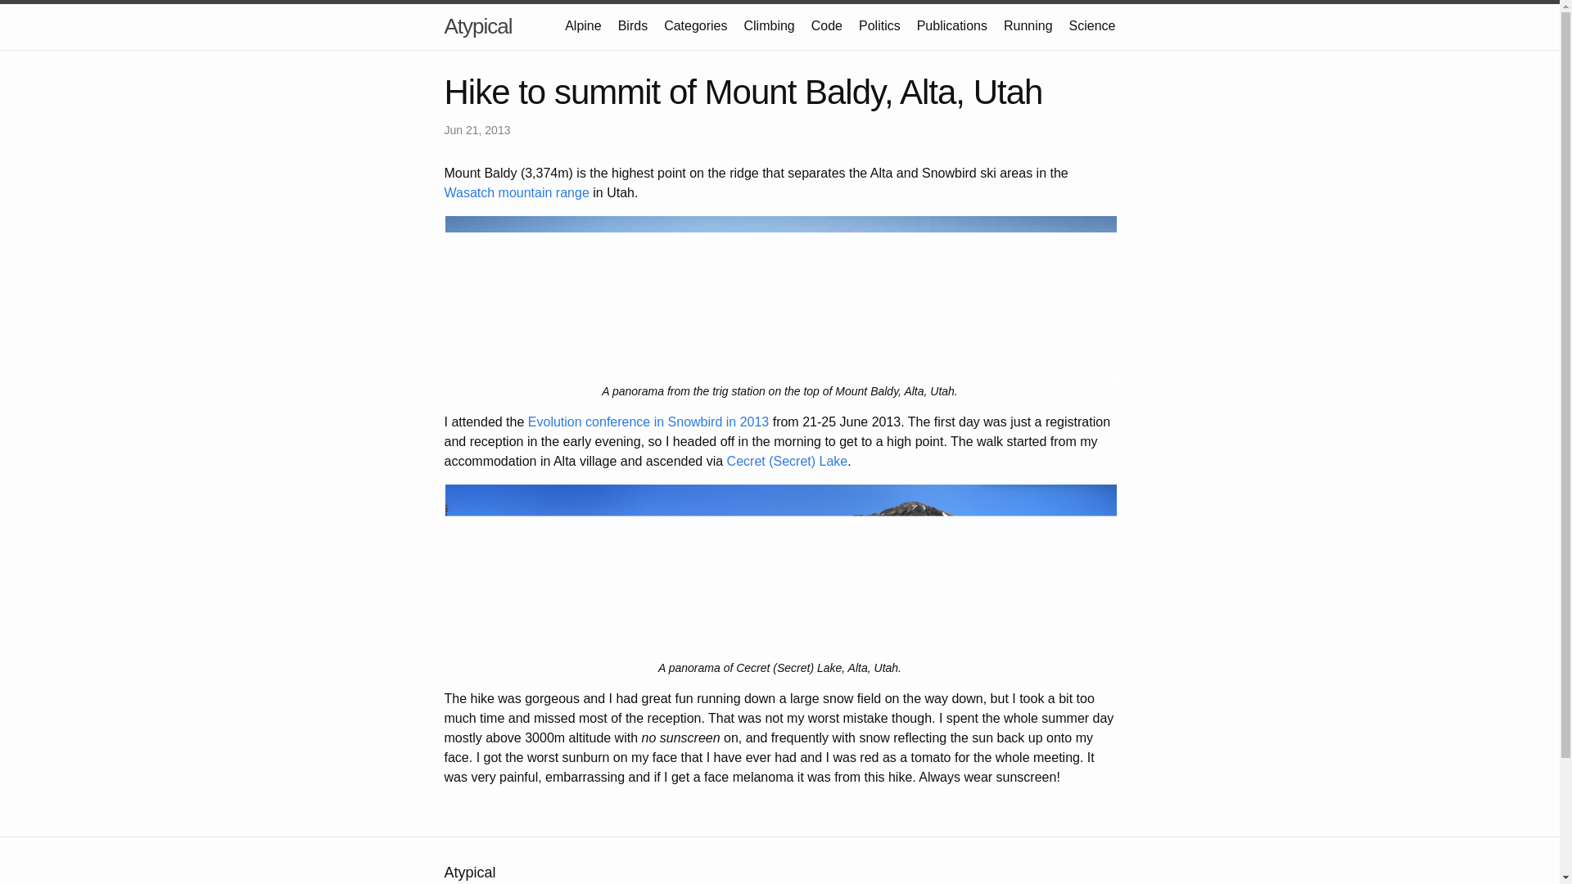  What do you see at coordinates (827, 25) in the screenshot?
I see `Code` at bounding box center [827, 25].